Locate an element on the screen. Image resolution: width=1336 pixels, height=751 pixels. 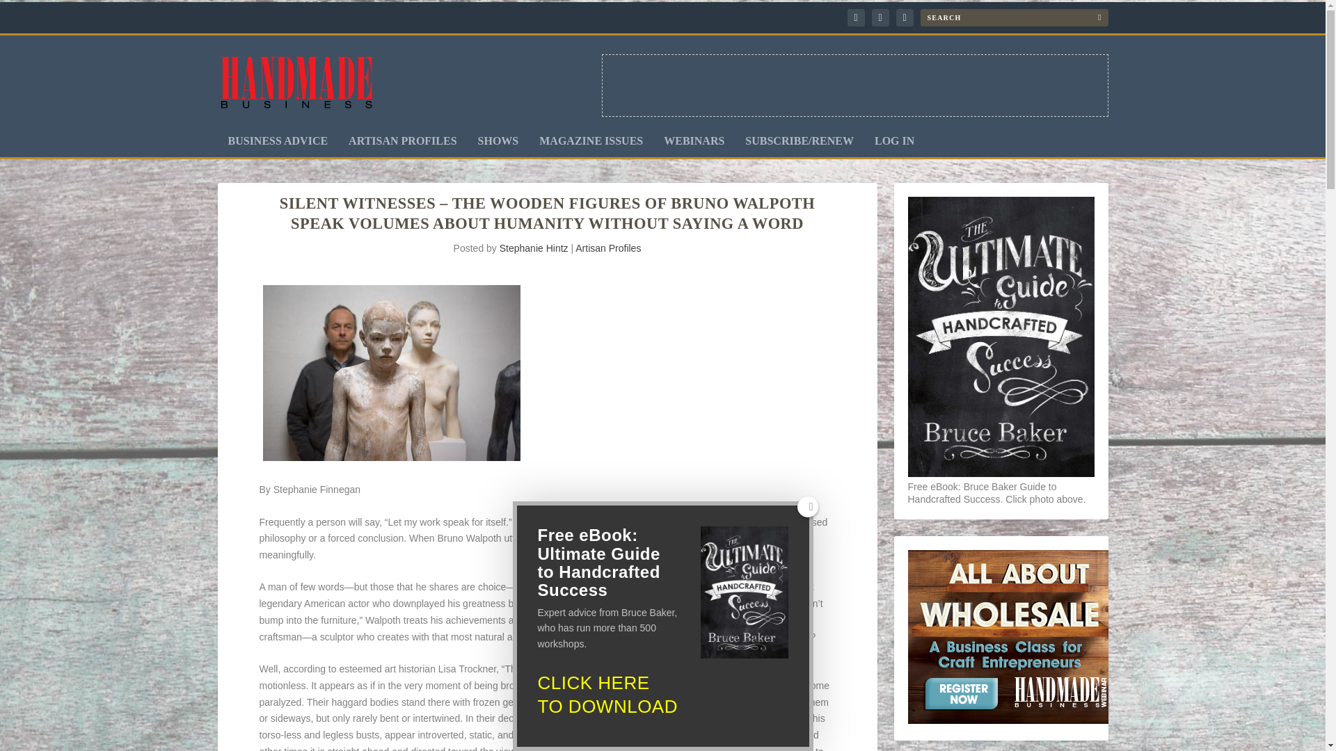
SHOWS is located at coordinates (498, 146).